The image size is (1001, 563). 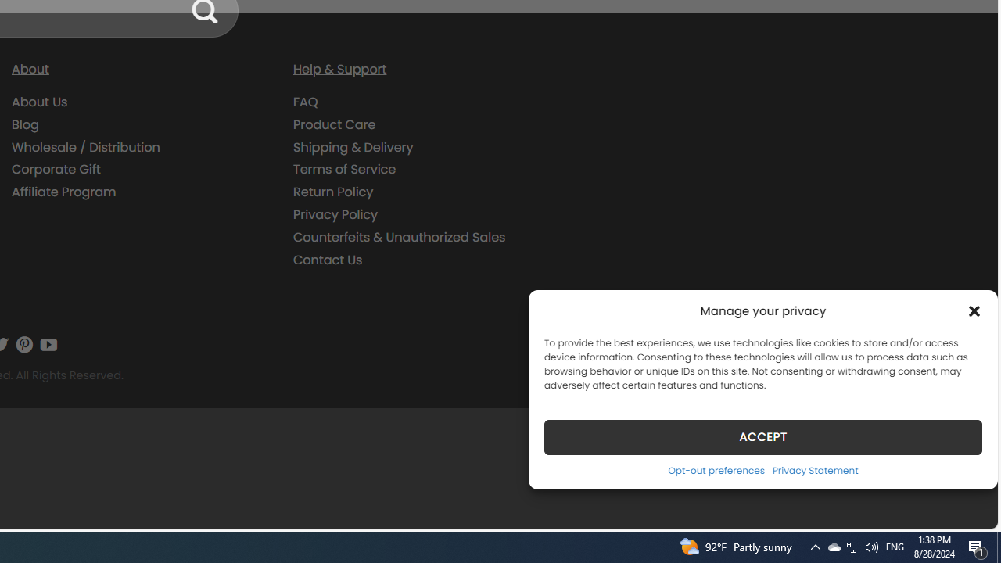 What do you see at coordinates (422, 260) in the screenshot?
I see `Contact Us` at bounding box center [422, 260].